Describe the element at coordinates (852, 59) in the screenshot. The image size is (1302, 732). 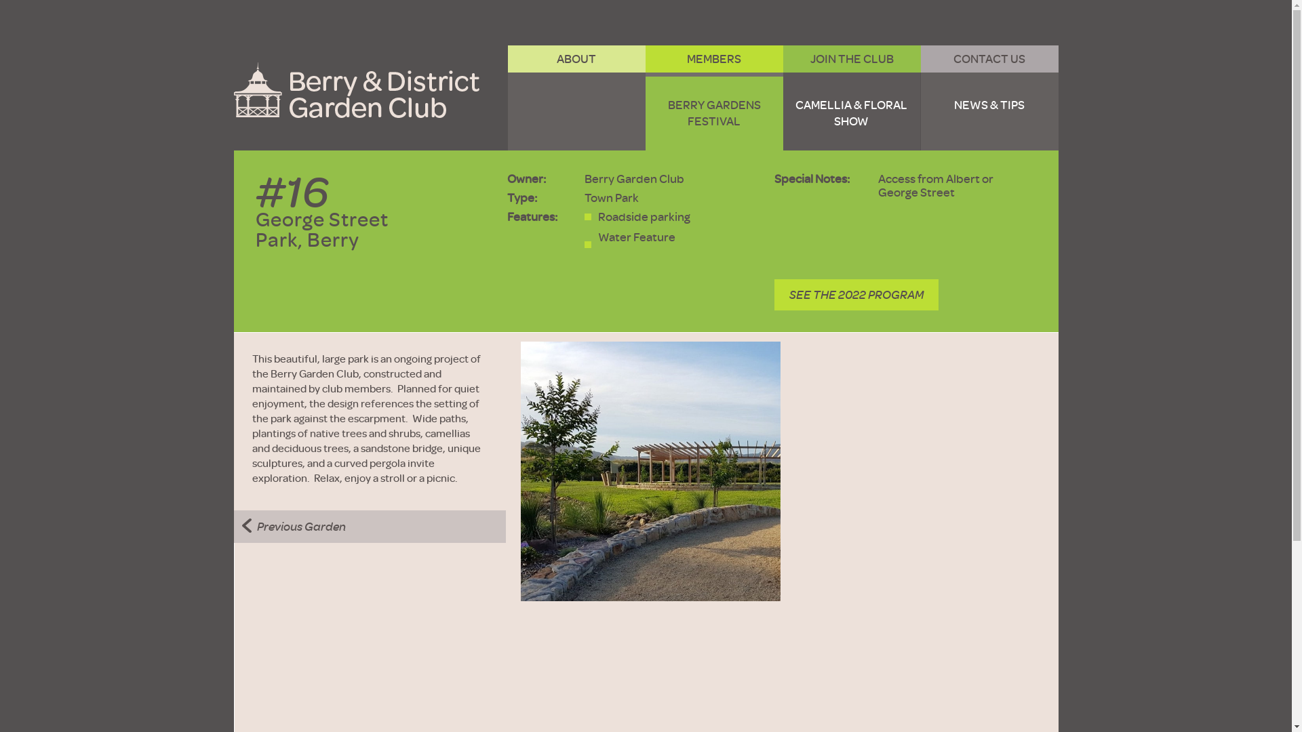
I see `JOIN THE CLUB` at that location.